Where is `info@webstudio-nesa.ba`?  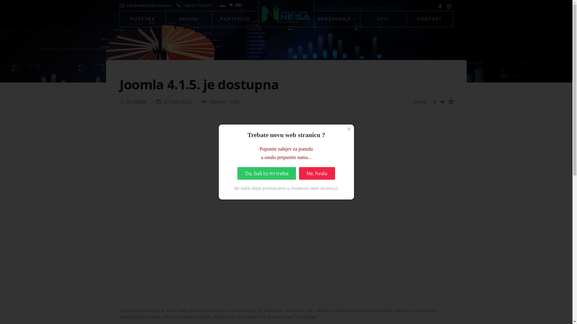
info@webstudio-nesa.ba is located at coordinates (145, 5).